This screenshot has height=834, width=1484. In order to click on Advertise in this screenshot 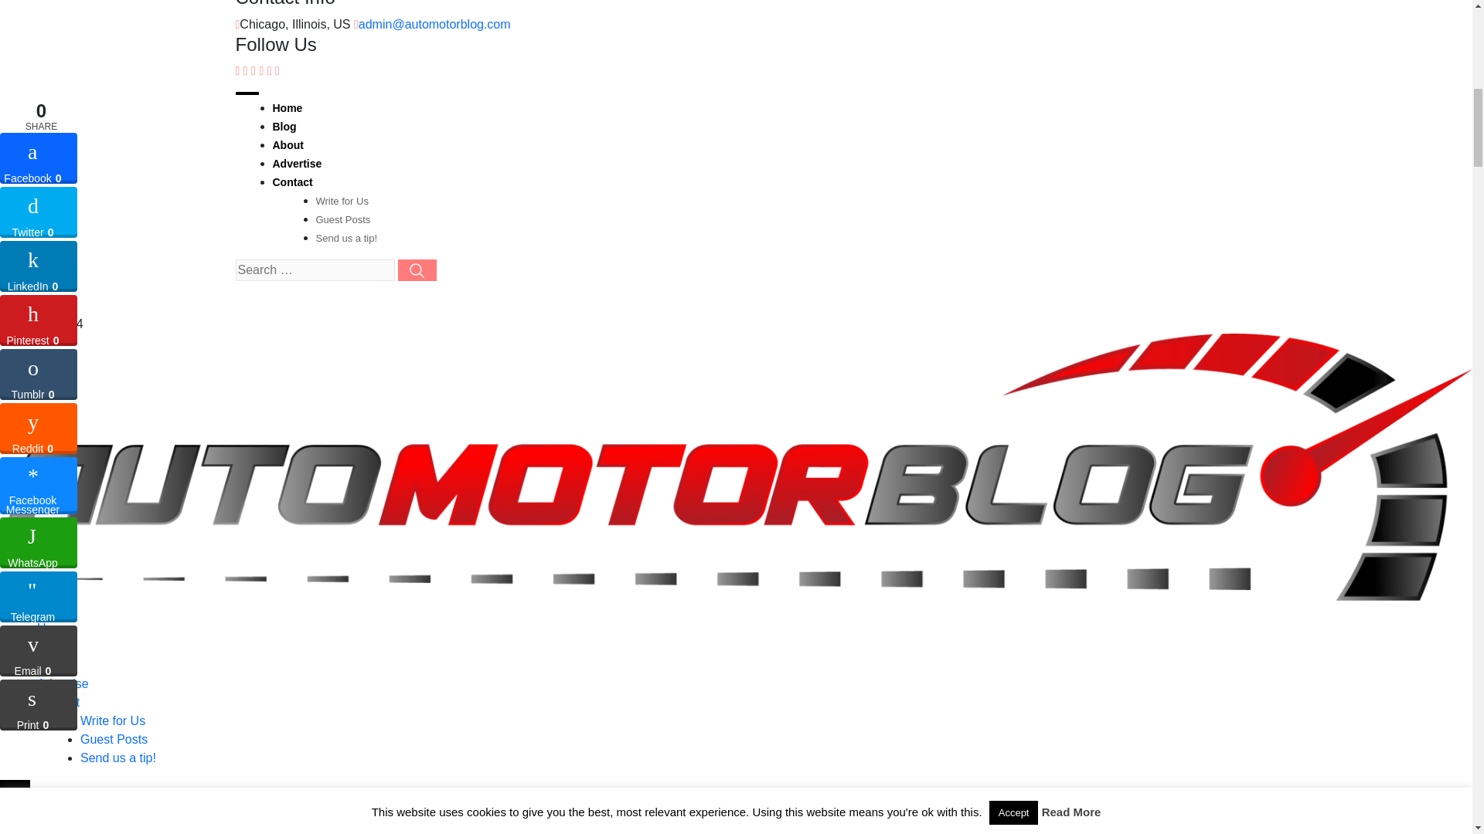, I will do `click(297, 164)`.